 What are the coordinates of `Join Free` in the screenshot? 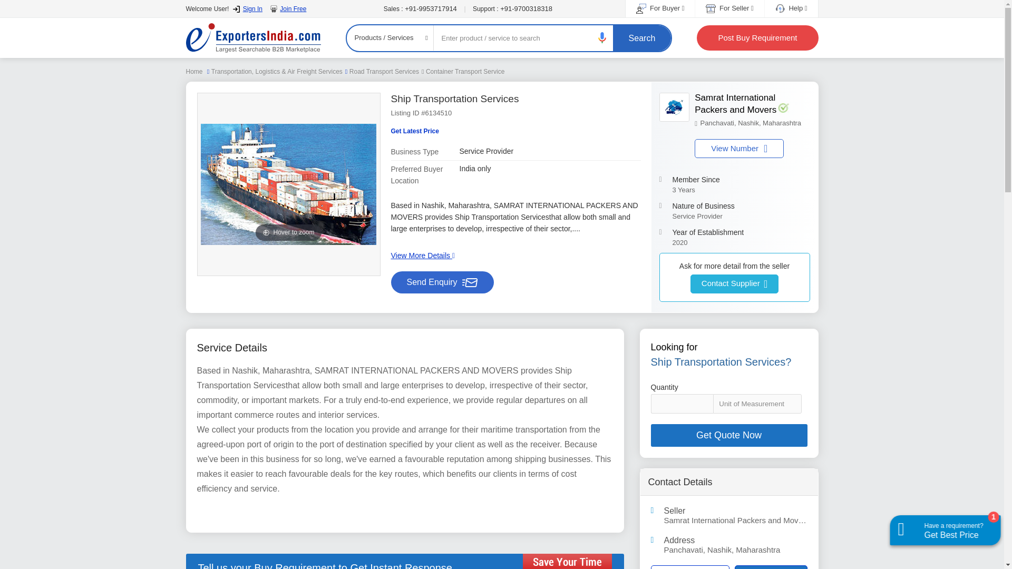 It's located at (288, 8).